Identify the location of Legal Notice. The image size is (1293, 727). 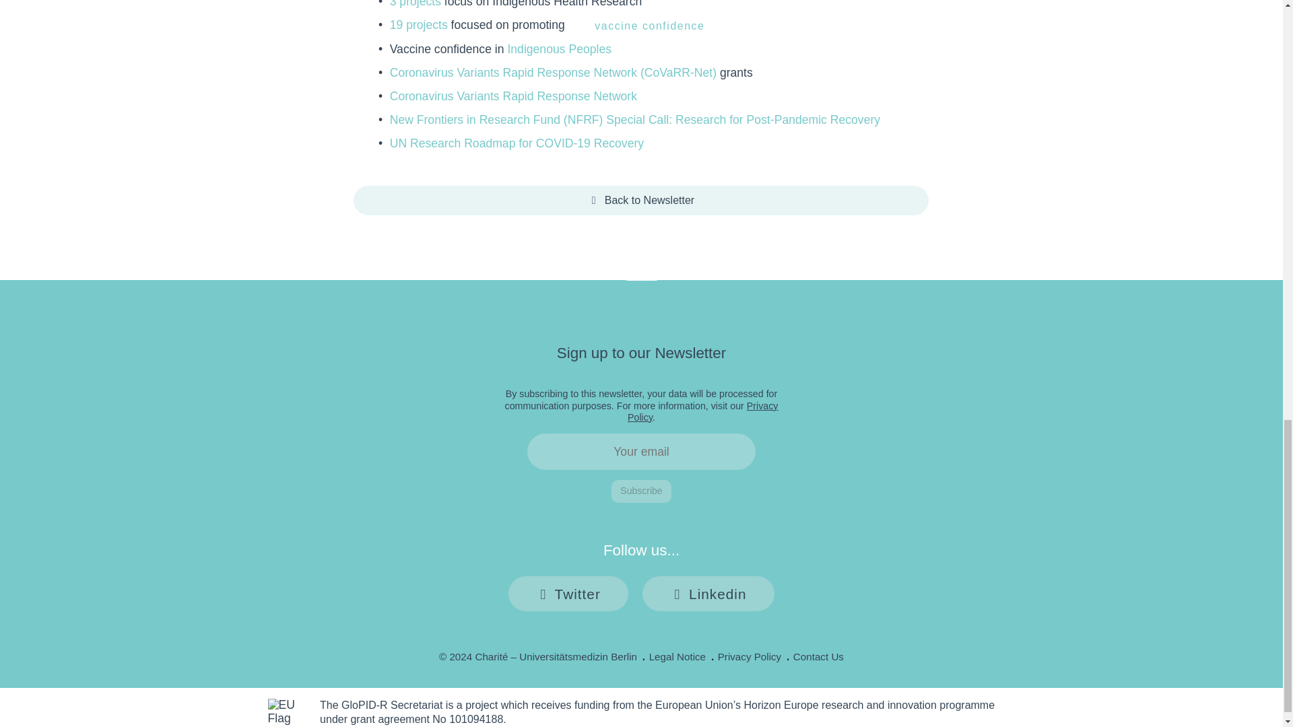
(677, 656).